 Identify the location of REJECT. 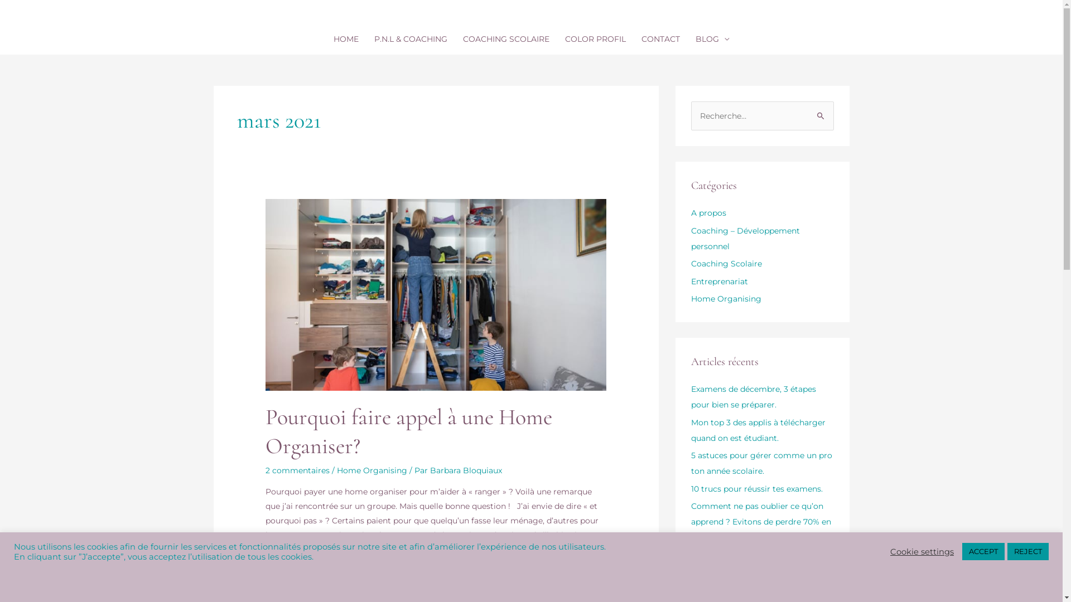
(1028, 552).